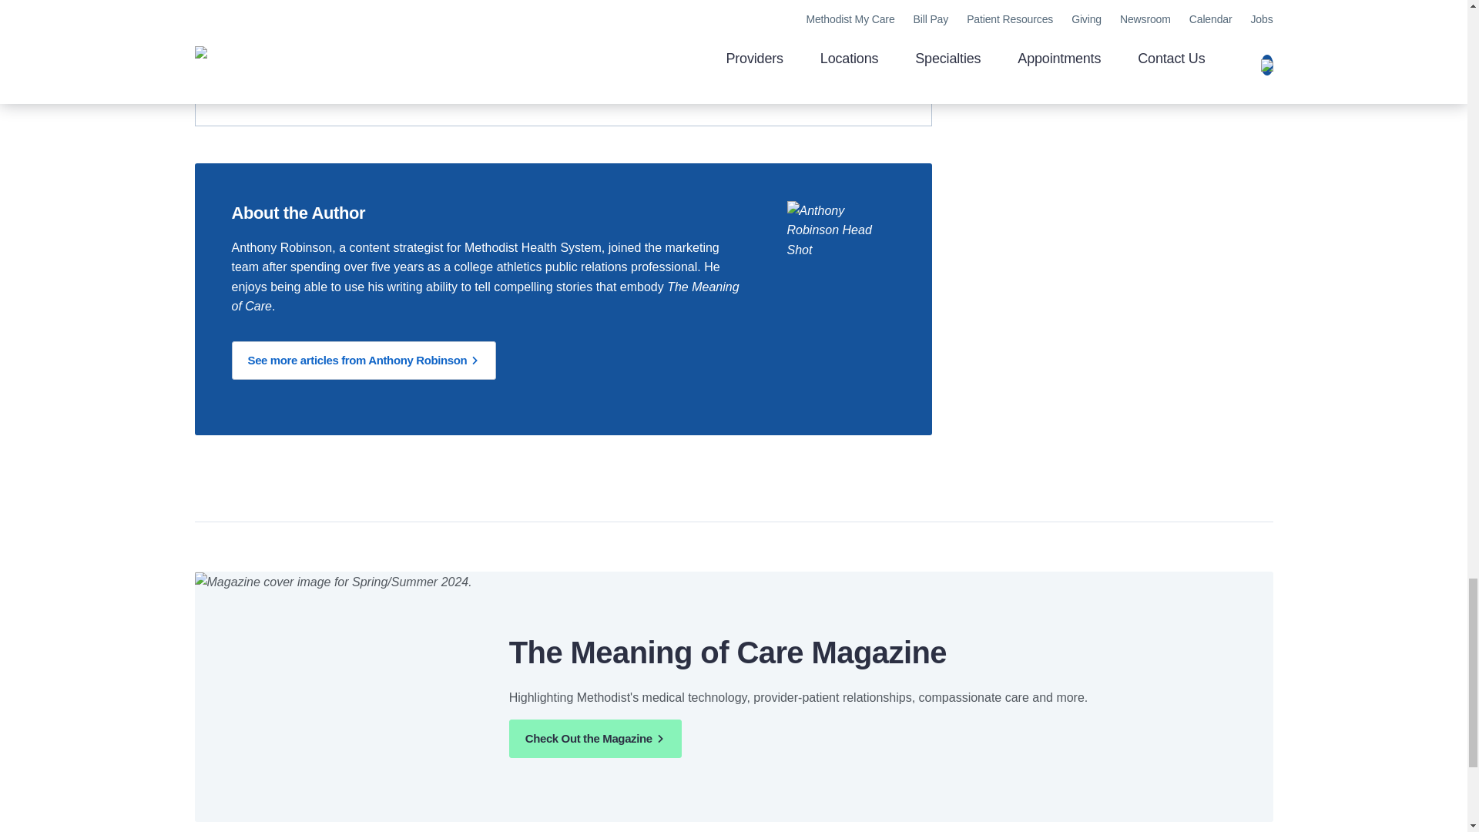 This screenshot has height=832, width=1479. Describe the element at coordinates (363, 360) in the screenshot. I see `See more articles from Anthony Robinson` at that location.